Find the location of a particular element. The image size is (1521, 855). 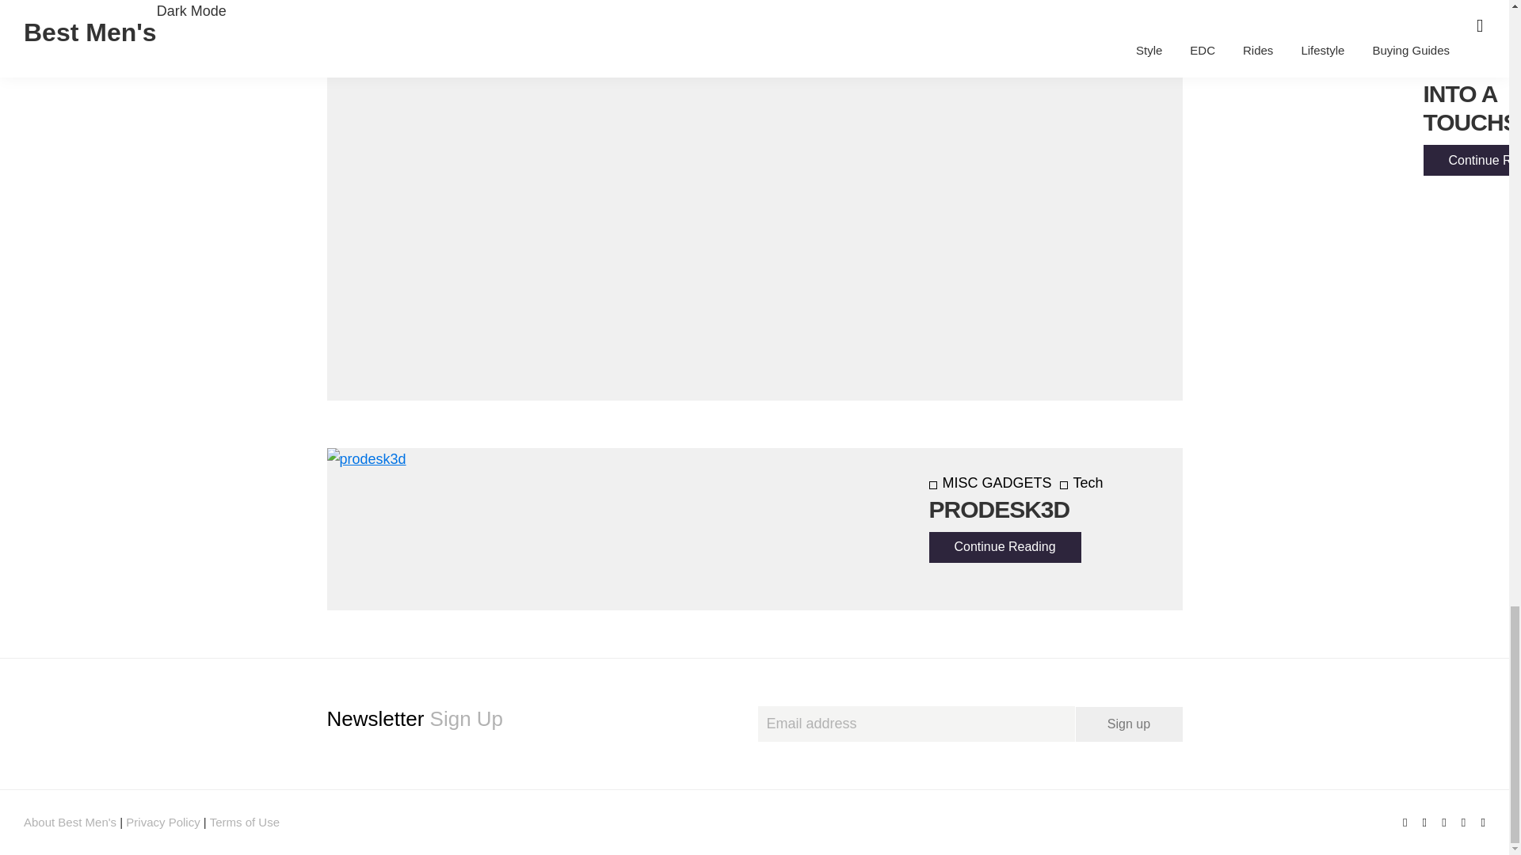

MISC GADGETS is located at coordinates (989, 483).